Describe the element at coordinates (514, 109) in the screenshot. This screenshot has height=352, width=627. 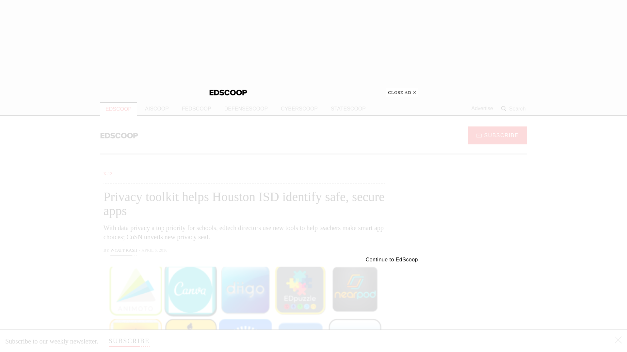
I see `Search` at that location.